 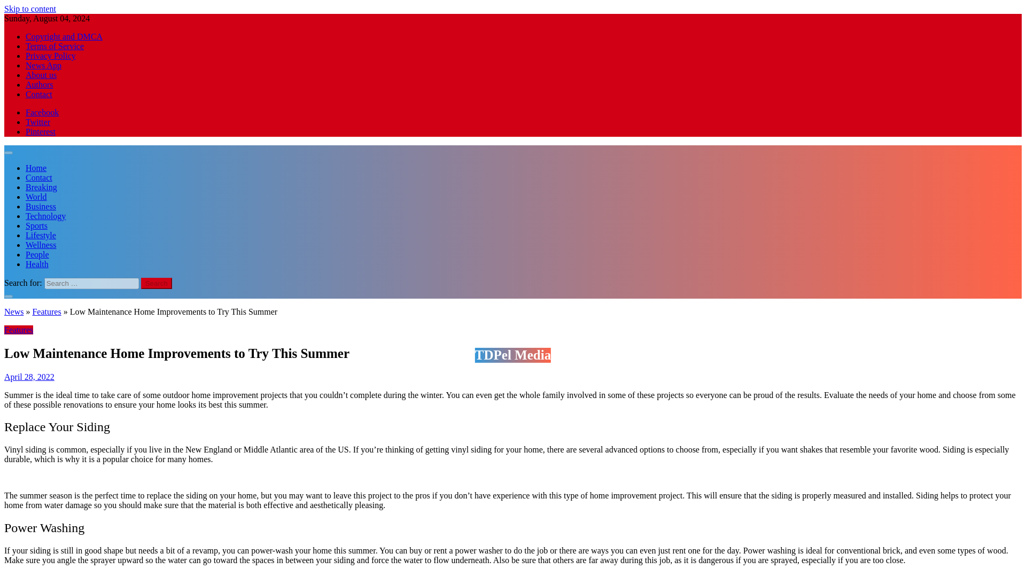 I want to click on Skip to content, so click(x=30, y=9).